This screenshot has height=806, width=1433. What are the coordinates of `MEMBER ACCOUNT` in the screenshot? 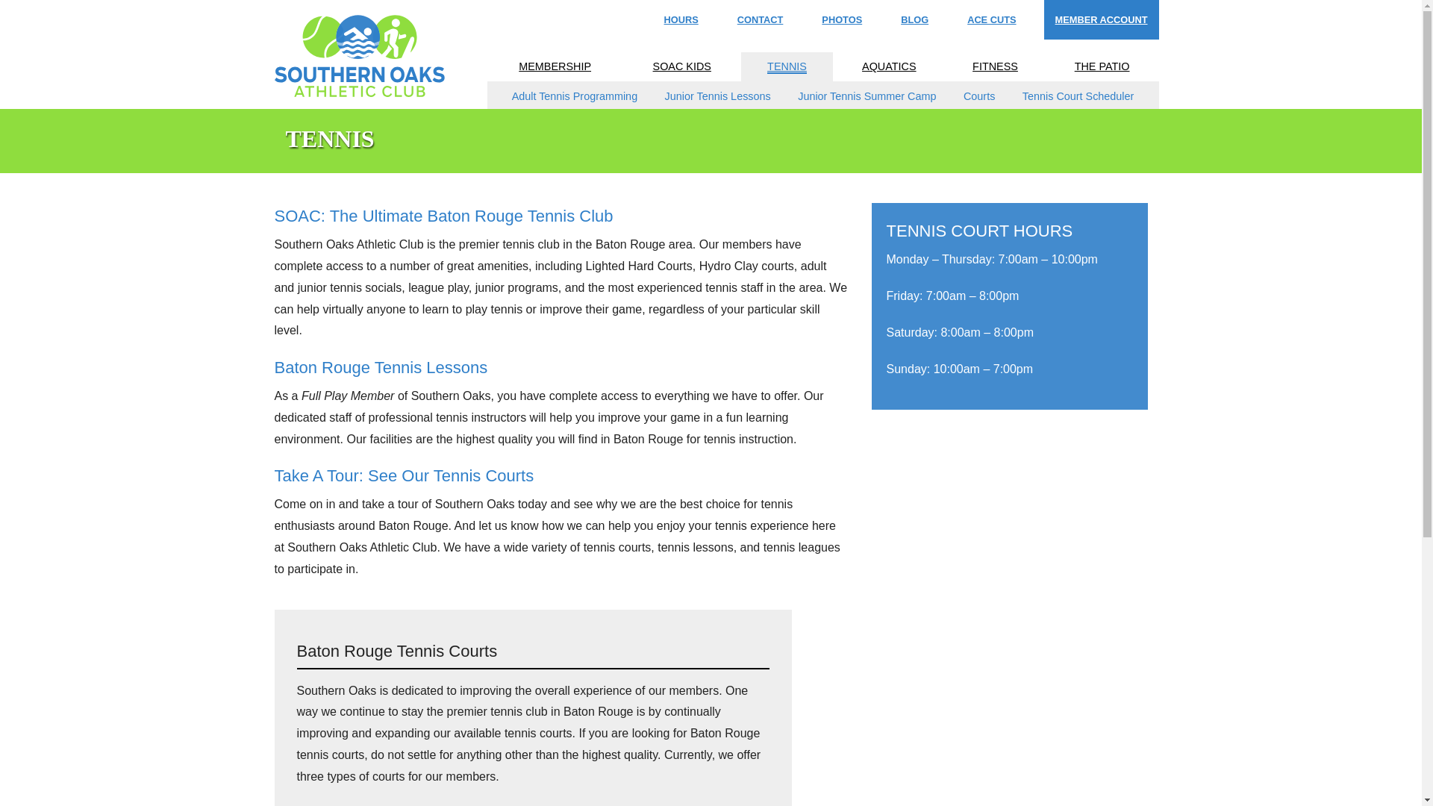 It's located at (1101, 19).